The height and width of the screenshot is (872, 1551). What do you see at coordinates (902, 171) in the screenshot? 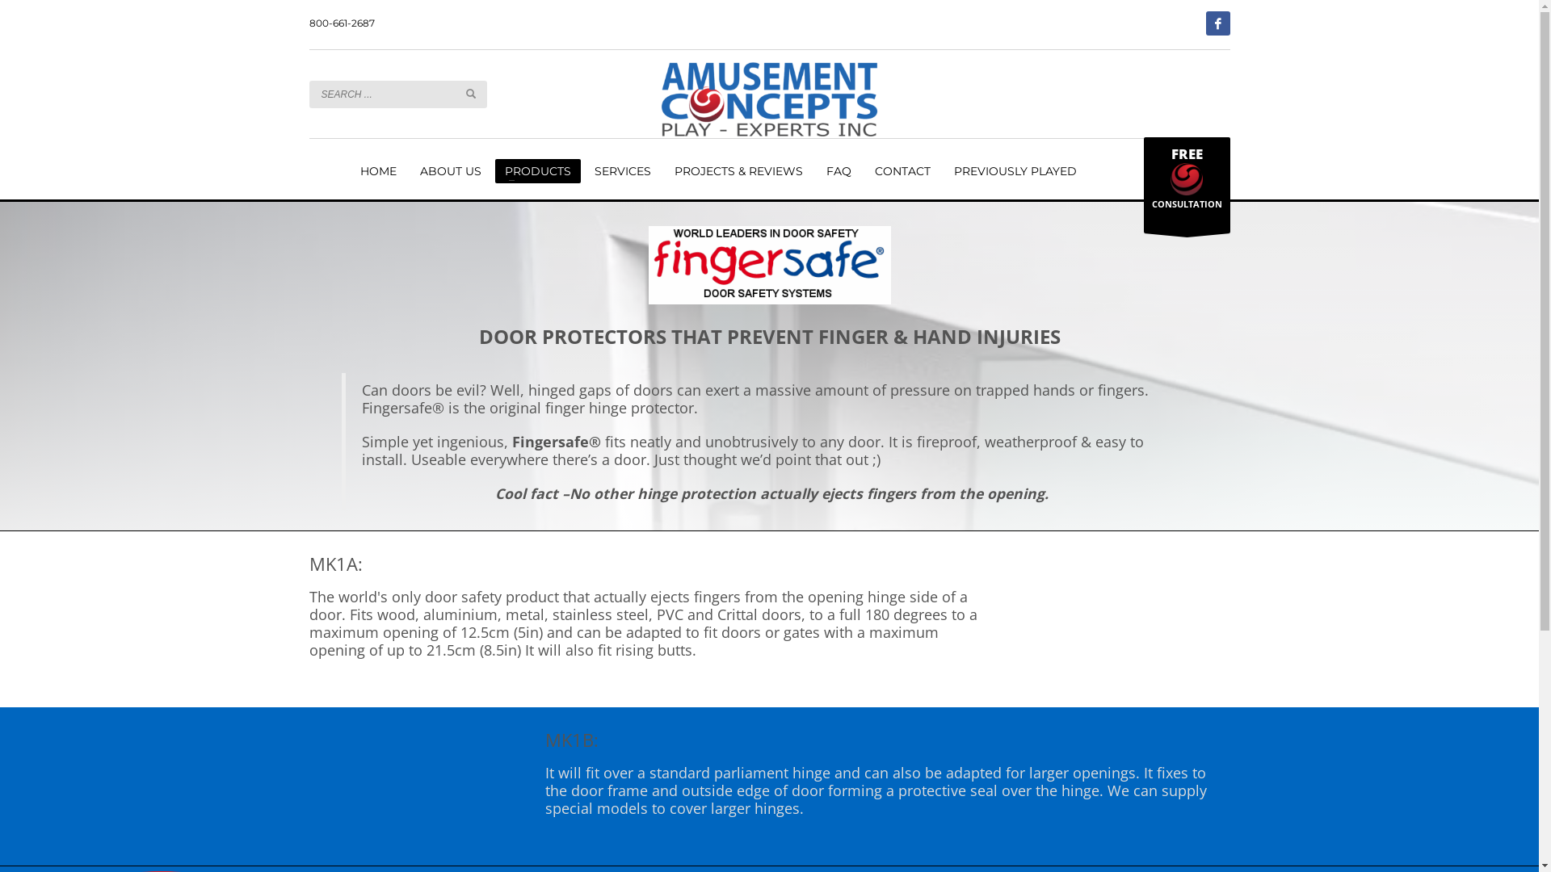
I see `CONTACT` at bounding box center [902, 171].